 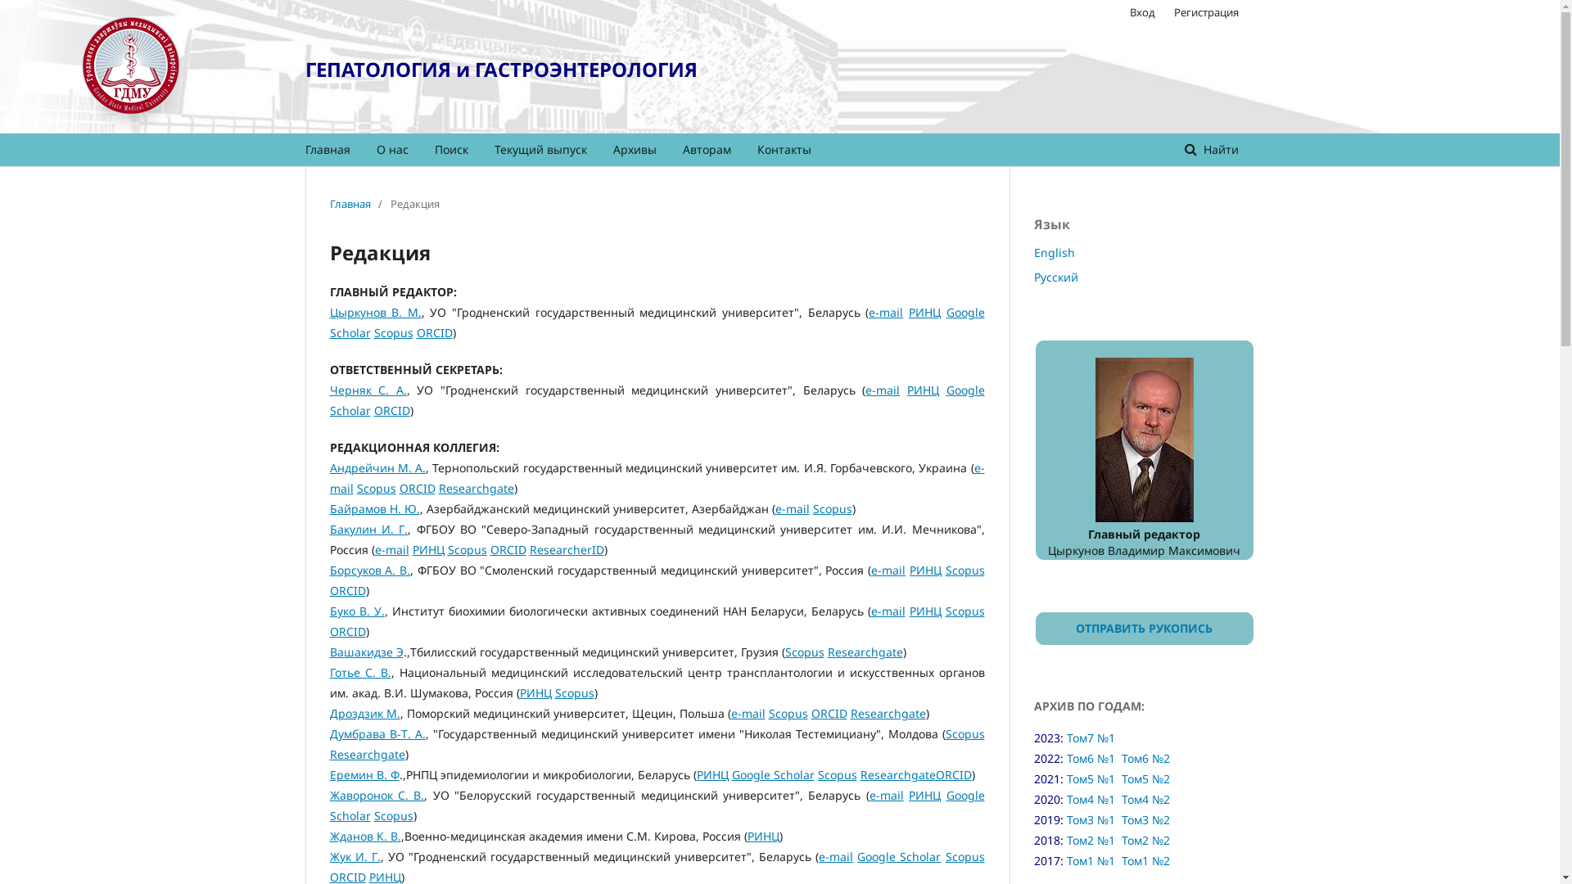 I want to click on ResearcherID, so click(x=567, y=550).